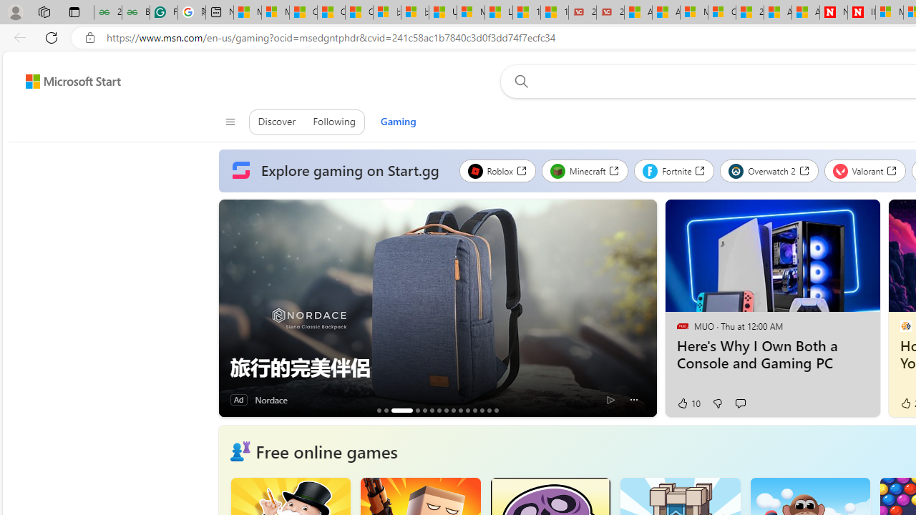  I want to click on Here's Why I Own Both a Console and Gaming PC, so click(771, 355).